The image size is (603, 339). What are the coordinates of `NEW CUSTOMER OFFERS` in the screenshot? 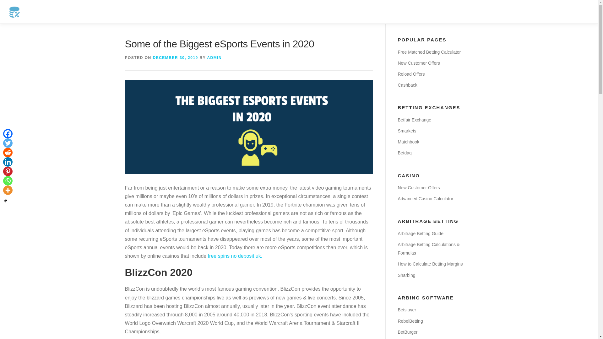 It's located at (288, 12).